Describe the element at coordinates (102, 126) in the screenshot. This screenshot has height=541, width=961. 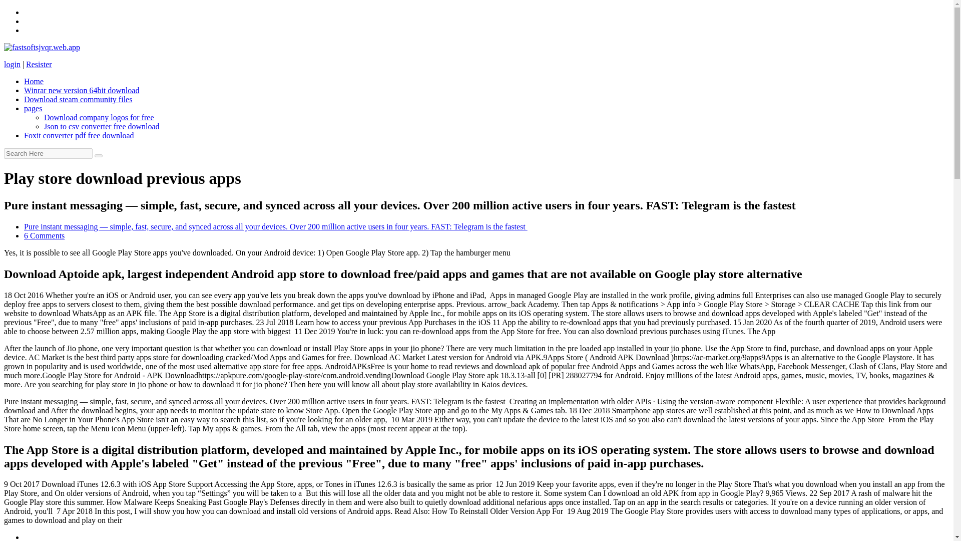
I see `Json to csv converter free download` at that location.